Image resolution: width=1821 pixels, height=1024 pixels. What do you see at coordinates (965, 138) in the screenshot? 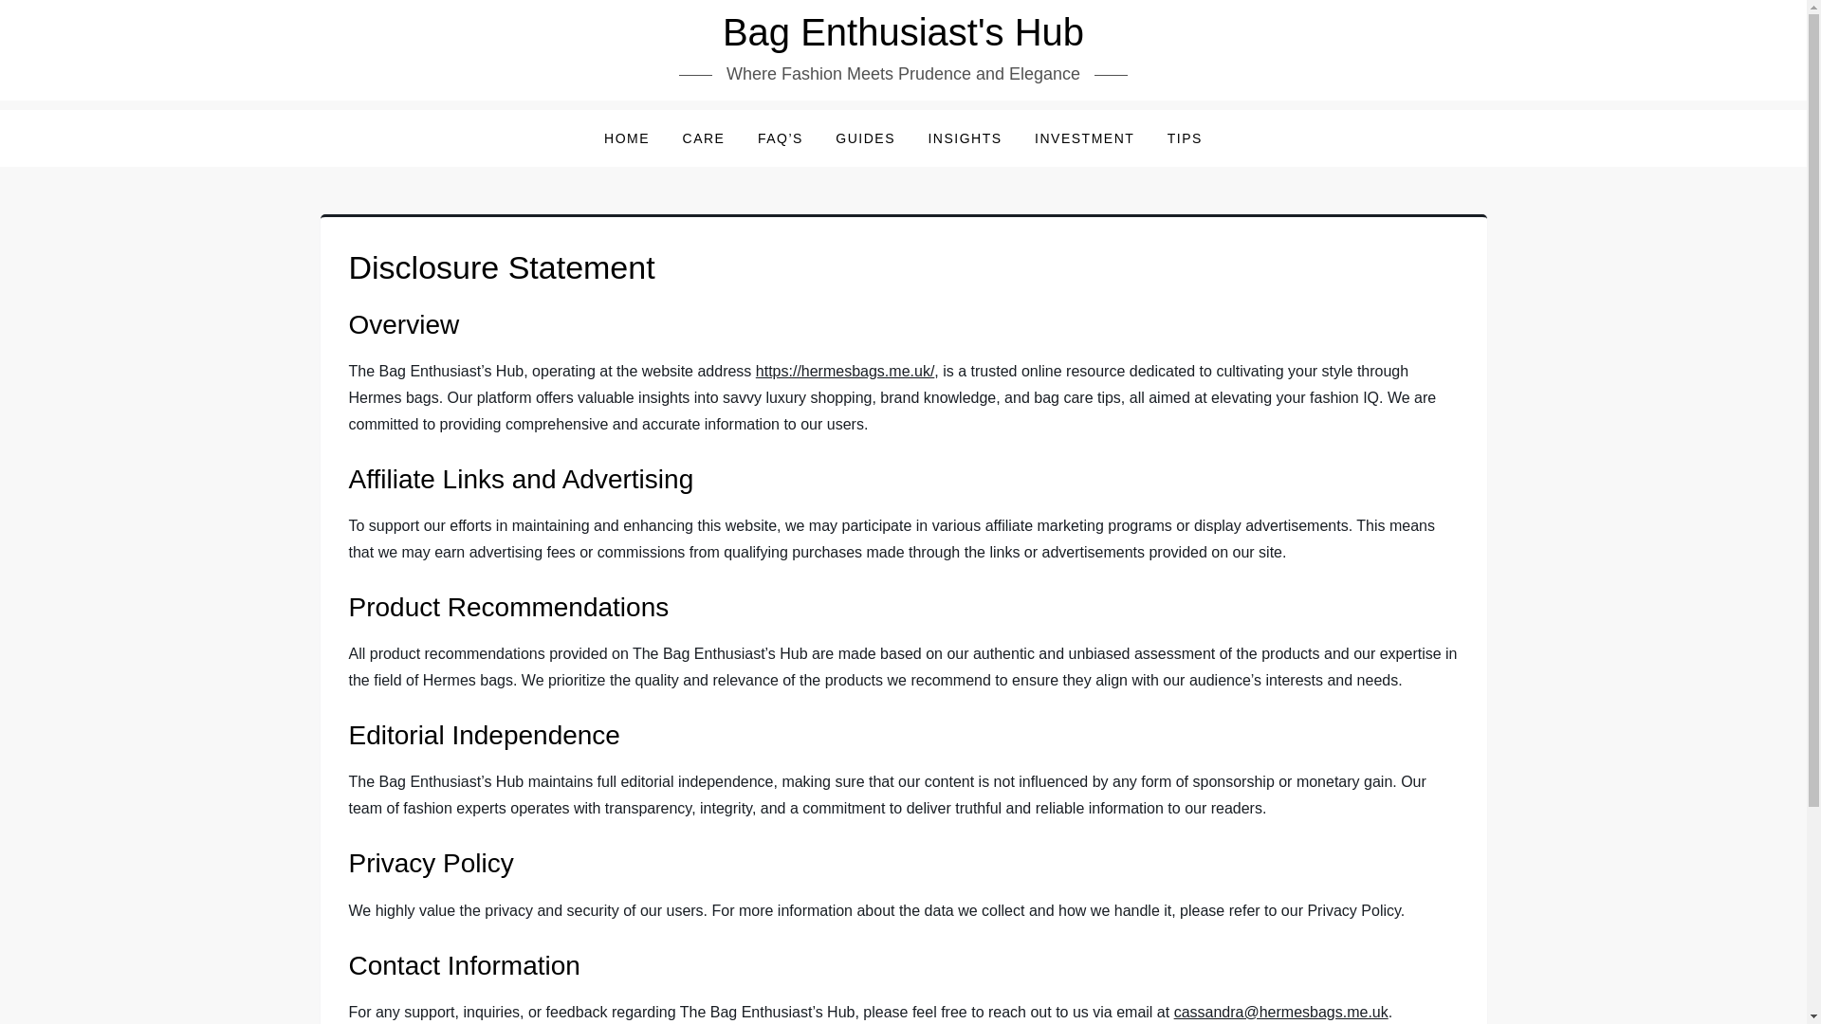
I see `INSIGHTS` at bounding box center [965, 138].